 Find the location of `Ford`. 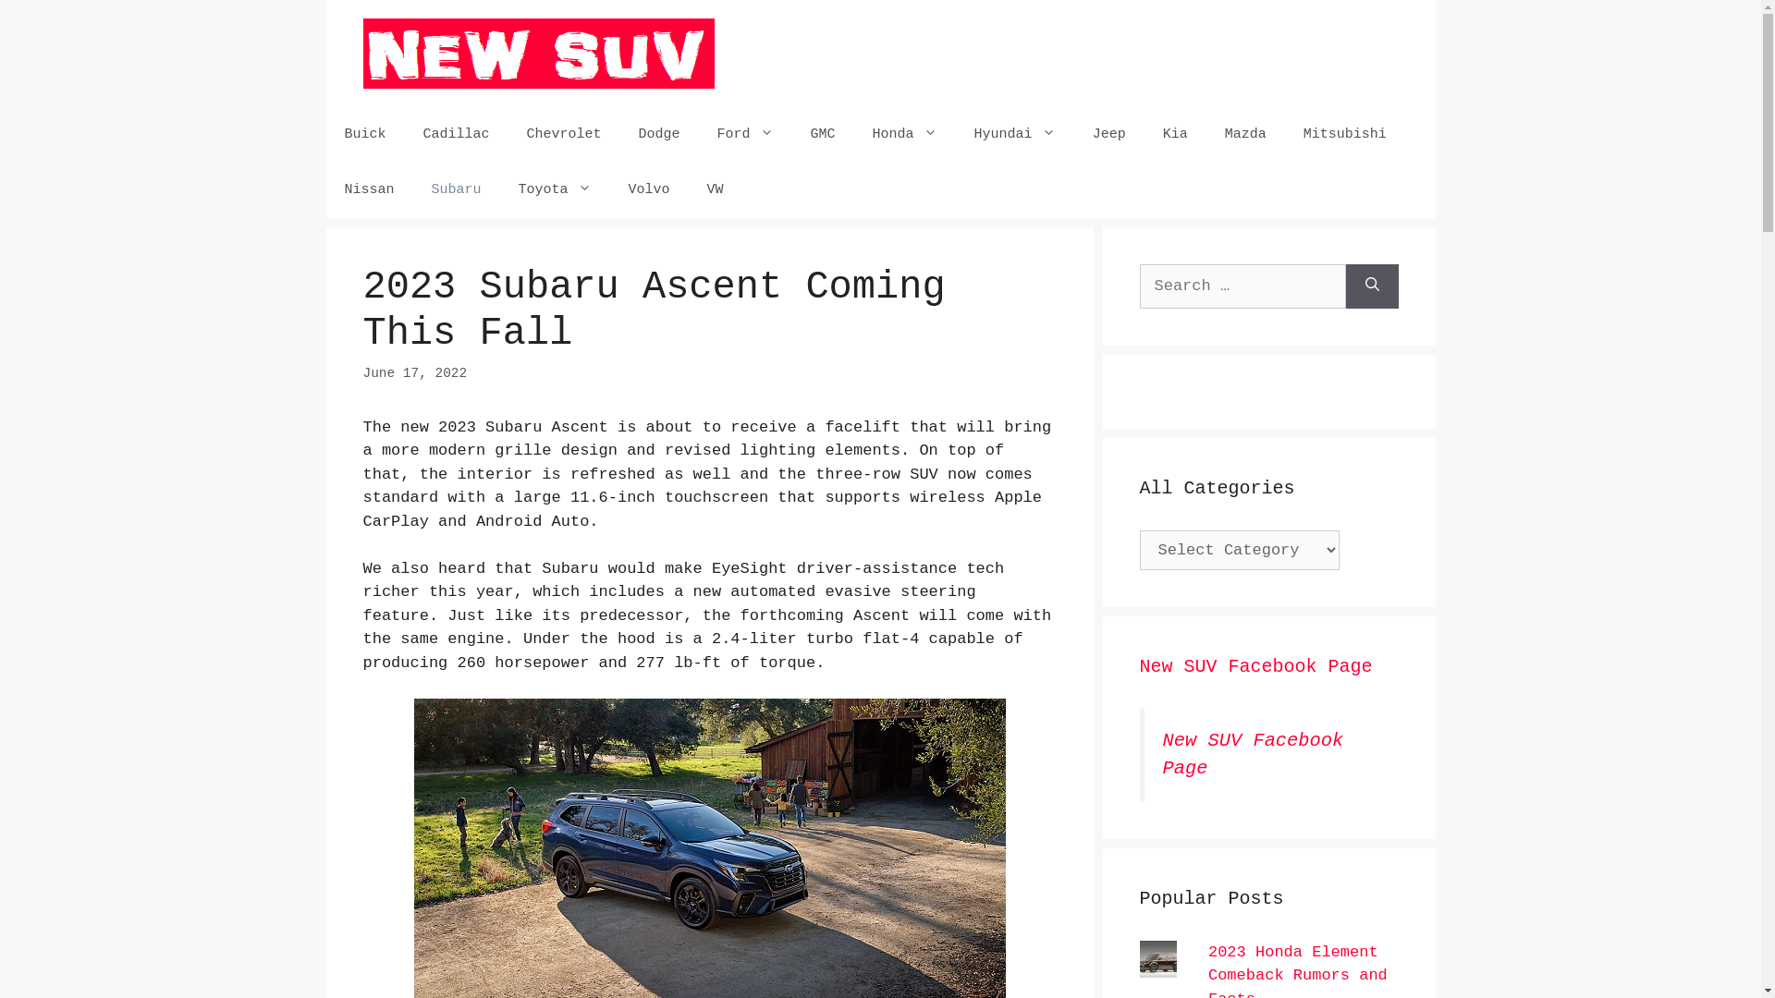

Ford is located at coordinates (745, 135).